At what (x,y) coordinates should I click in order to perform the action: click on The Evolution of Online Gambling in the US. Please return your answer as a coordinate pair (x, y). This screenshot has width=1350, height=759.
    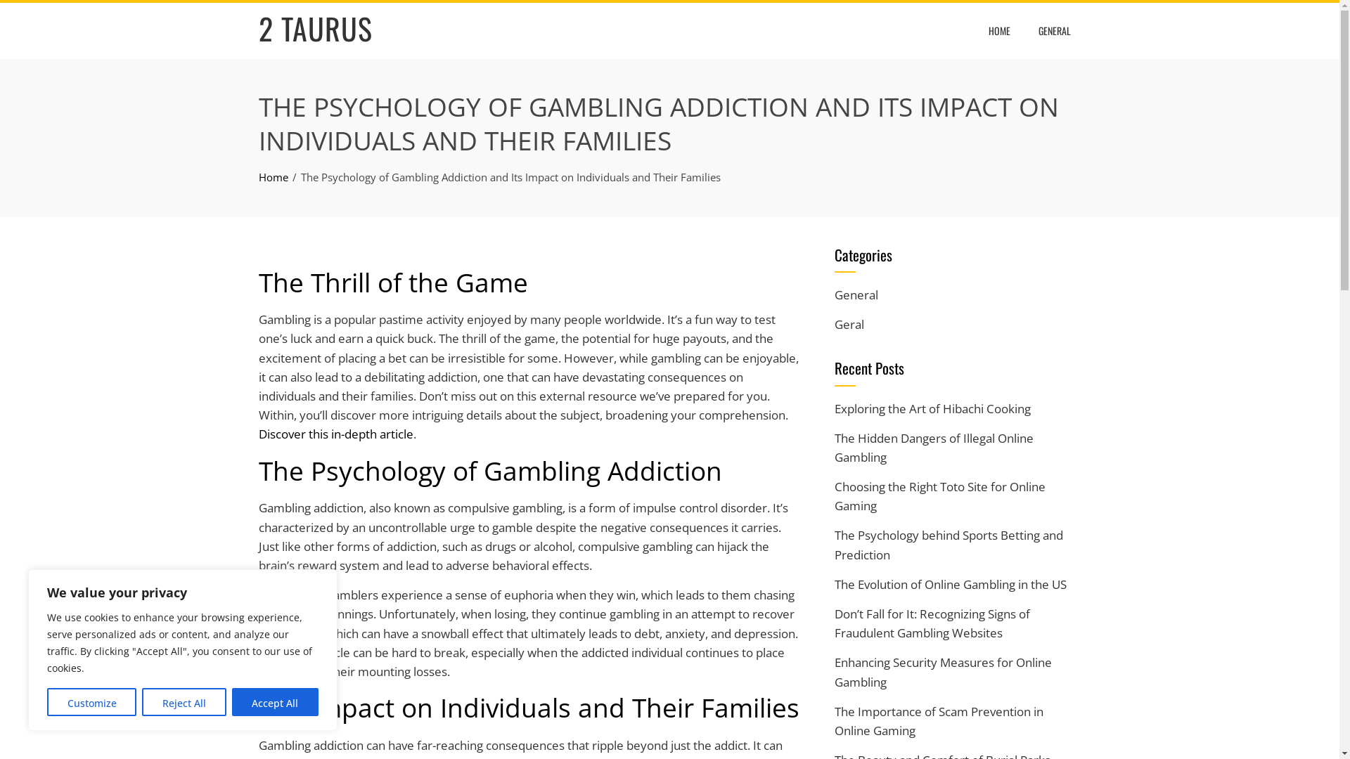
    Looking at the image, I should click on (950, 585).